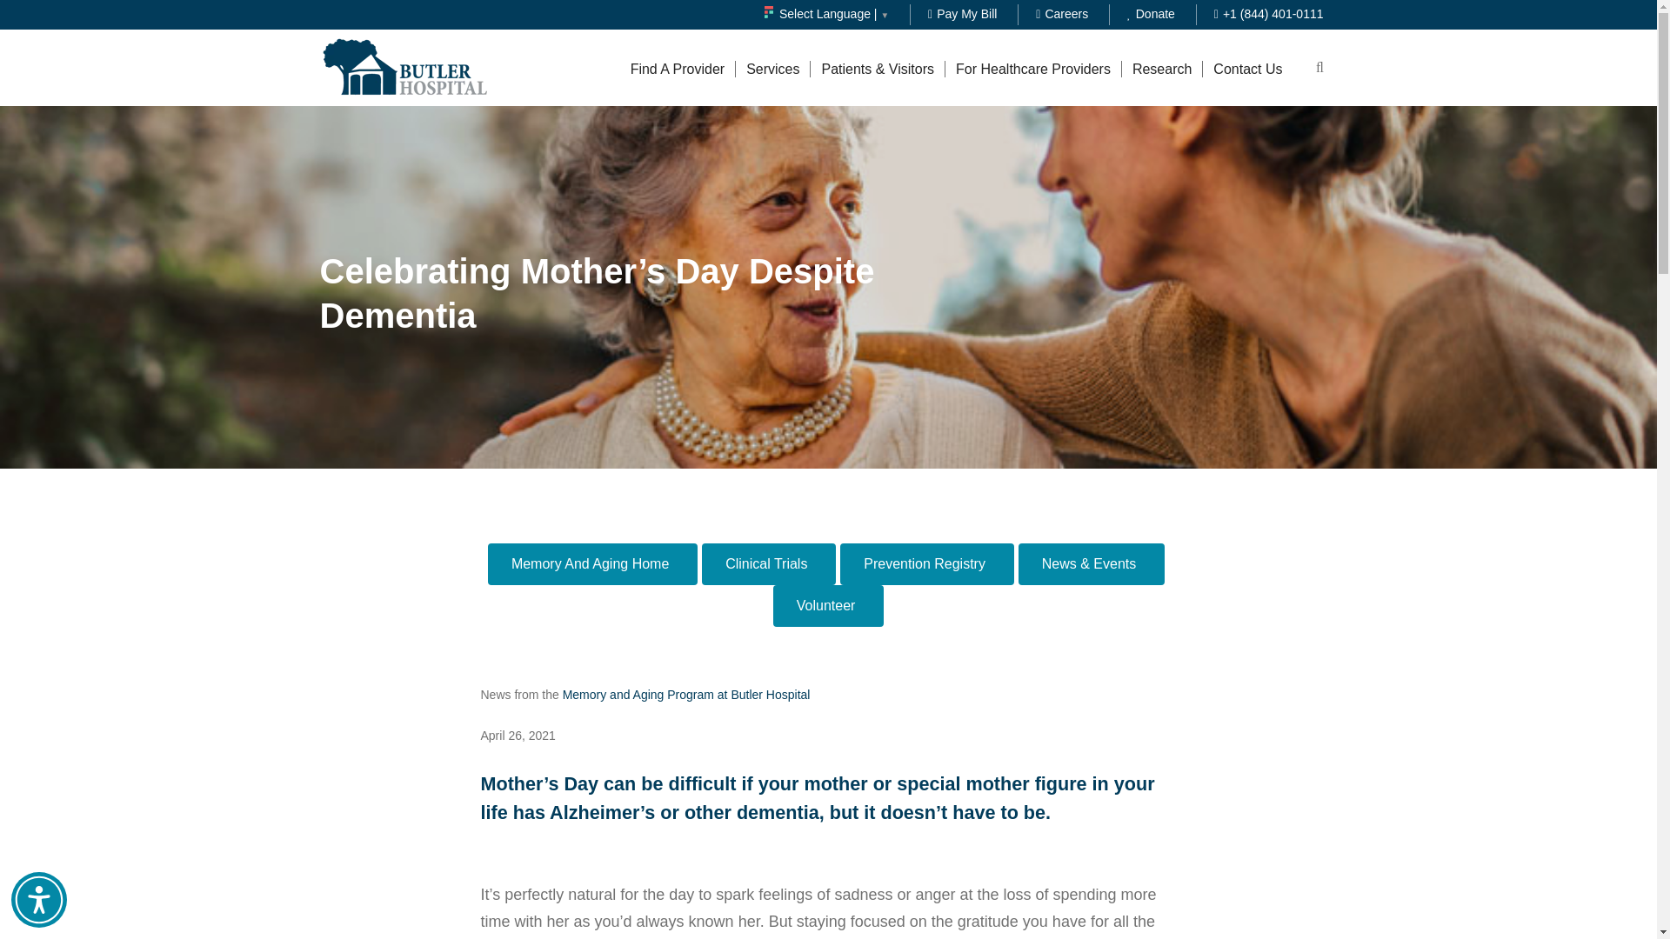  What do you see at coordinates (678, 69) in the screenshot?
I see `Find A Provider` at bounding box center [678, 69].